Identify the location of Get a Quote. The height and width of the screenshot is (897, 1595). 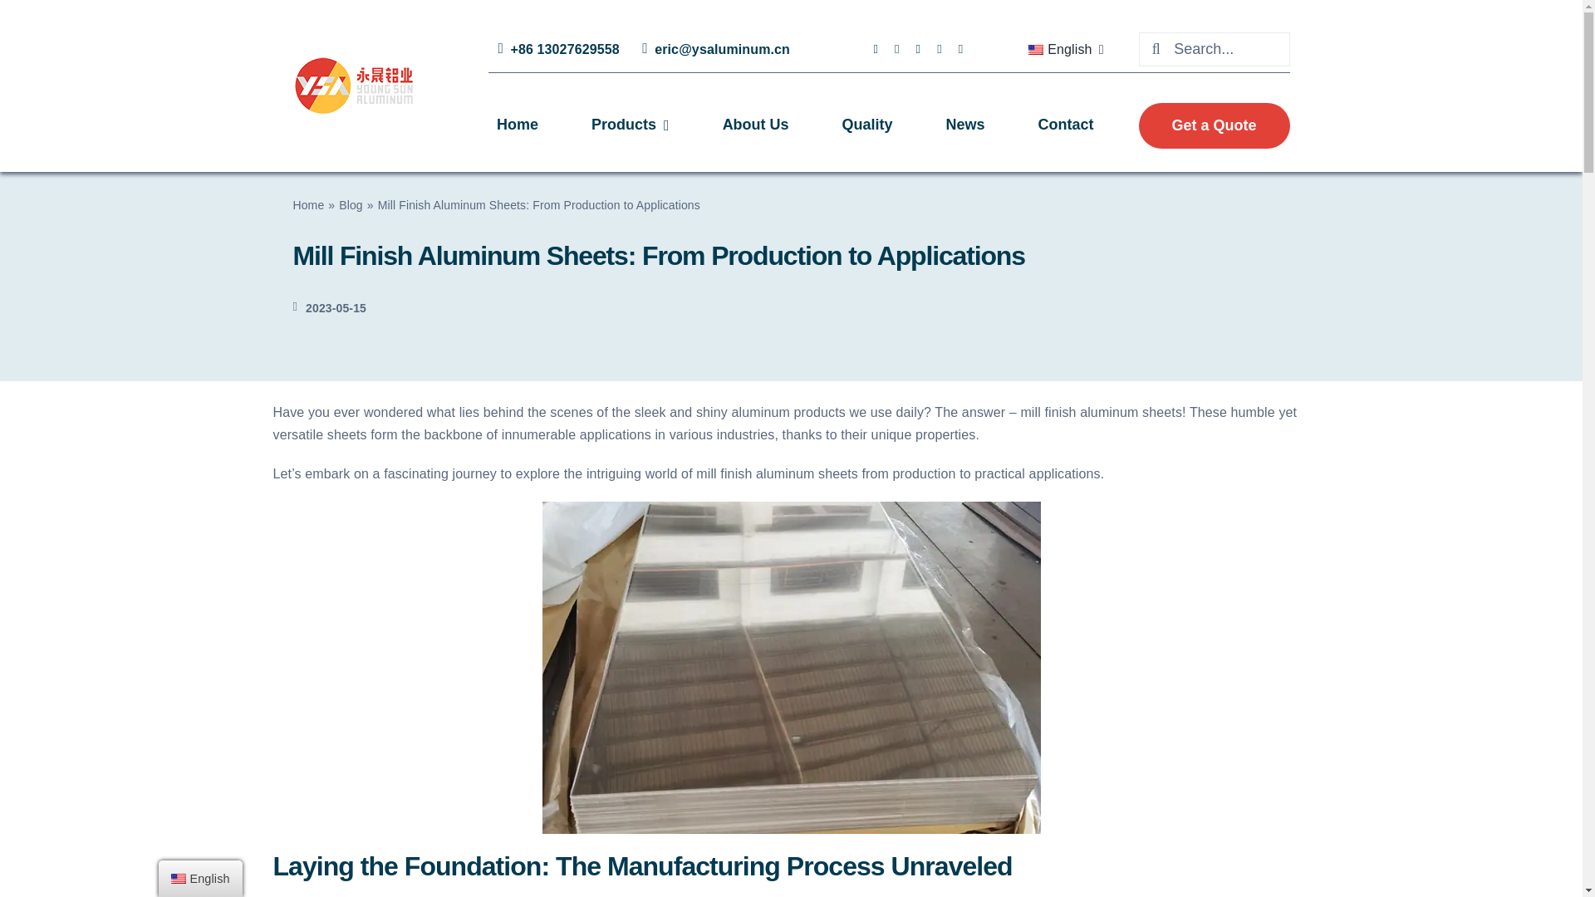
(1215, 126).